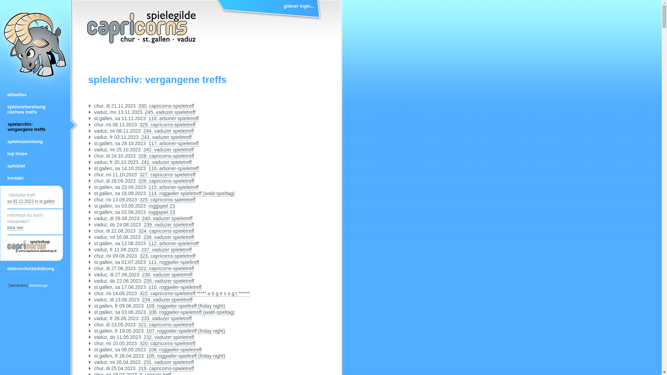 The width and height of the screenshot is (667, 375). What do you see at coordinates (166, 369) in the screenshot?
I see `319. capricorns-spieletreff` at bounding box center [166, 369].